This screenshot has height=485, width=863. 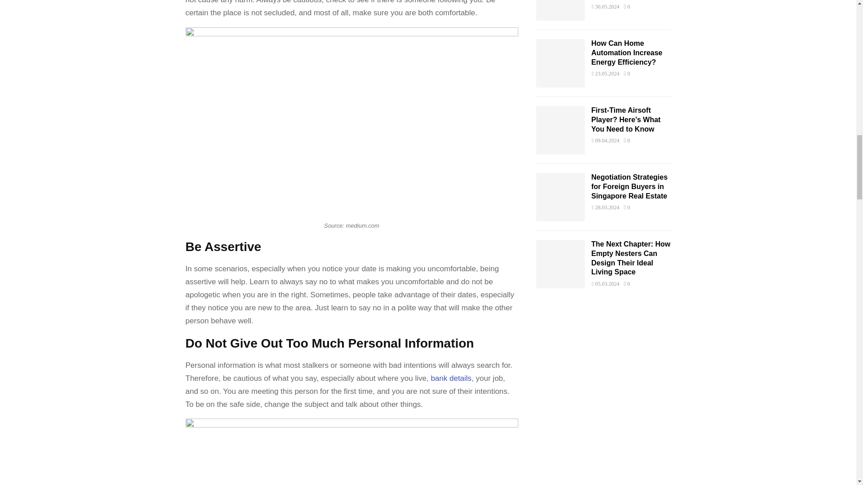 What do you see at coordinates (627, 52) in the screenshot?
I see ` How Can Home Automation Increase Energy Efficiency? ` at bounding box center [627, 52].